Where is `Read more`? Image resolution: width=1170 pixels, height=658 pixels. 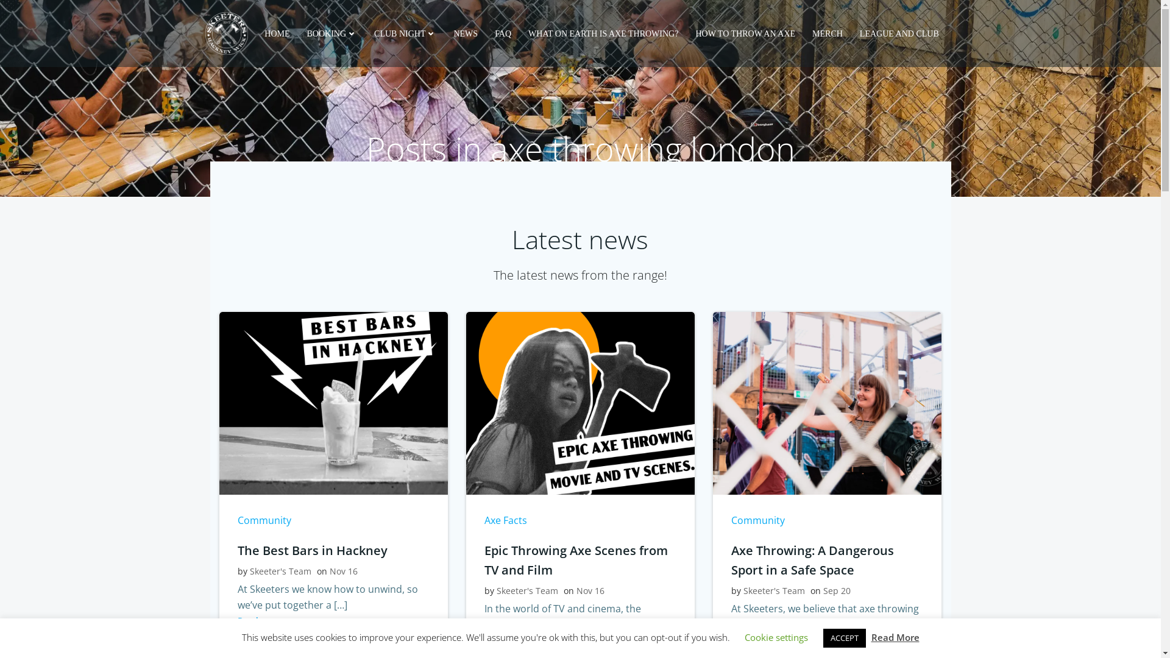 Read more is located at coordinates (266, 621).